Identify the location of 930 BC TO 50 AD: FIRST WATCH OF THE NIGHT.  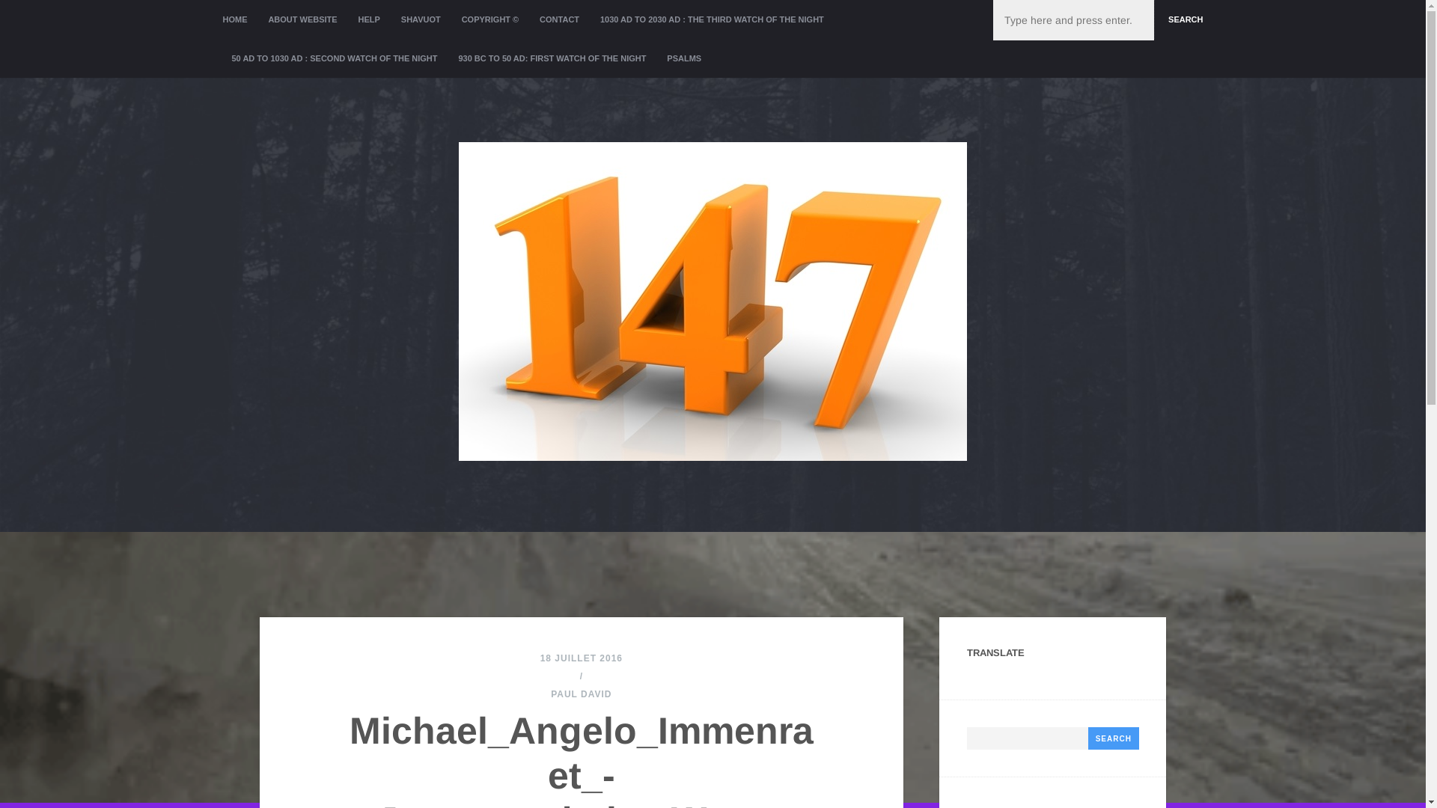
(552, 58).